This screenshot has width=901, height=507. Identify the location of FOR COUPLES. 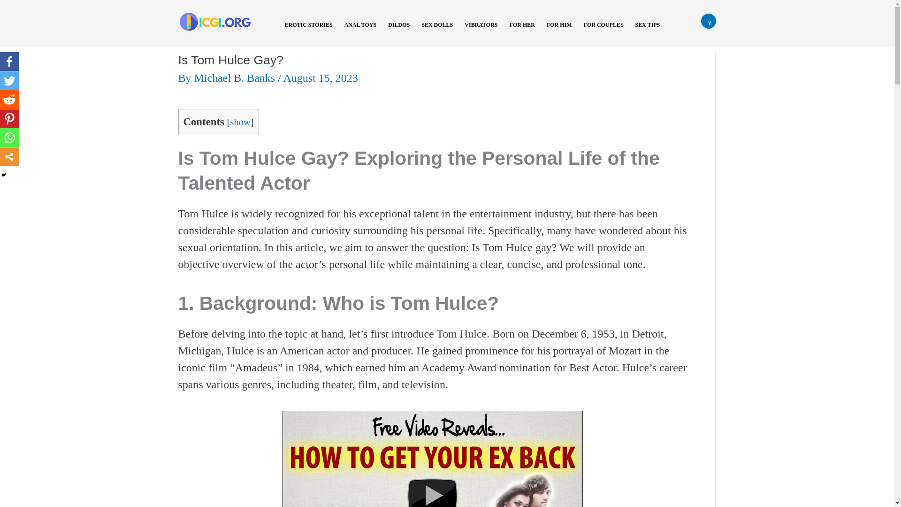
(607, 31).